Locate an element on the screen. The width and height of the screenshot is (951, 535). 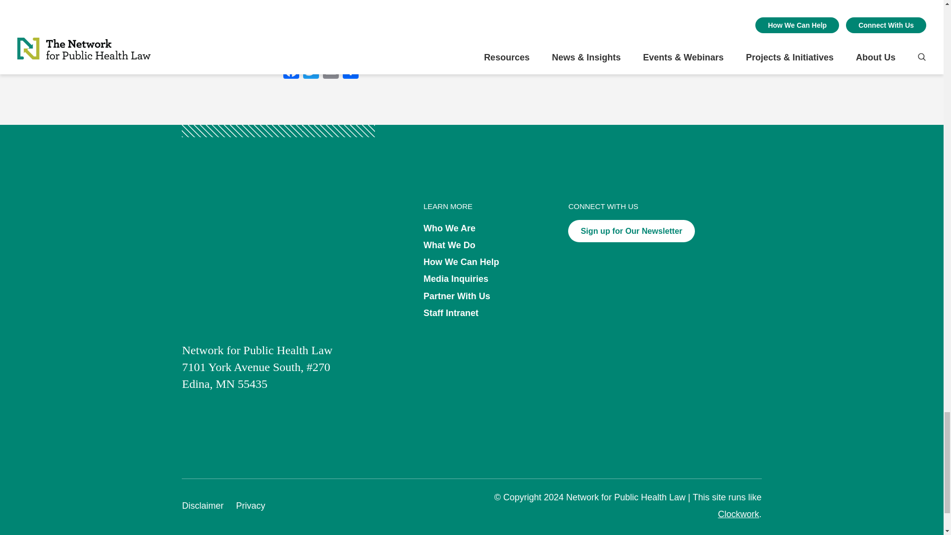
Email is located at coordinates (331, 71).